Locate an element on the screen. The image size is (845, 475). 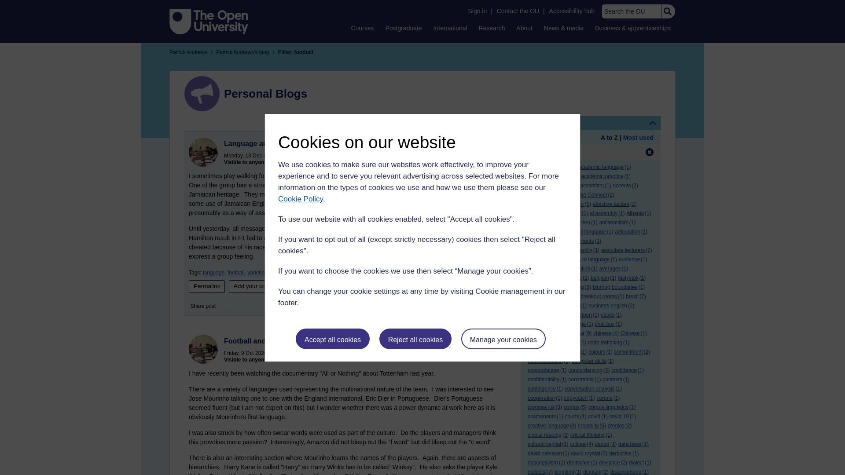
International is located at coordinates (450, 28).